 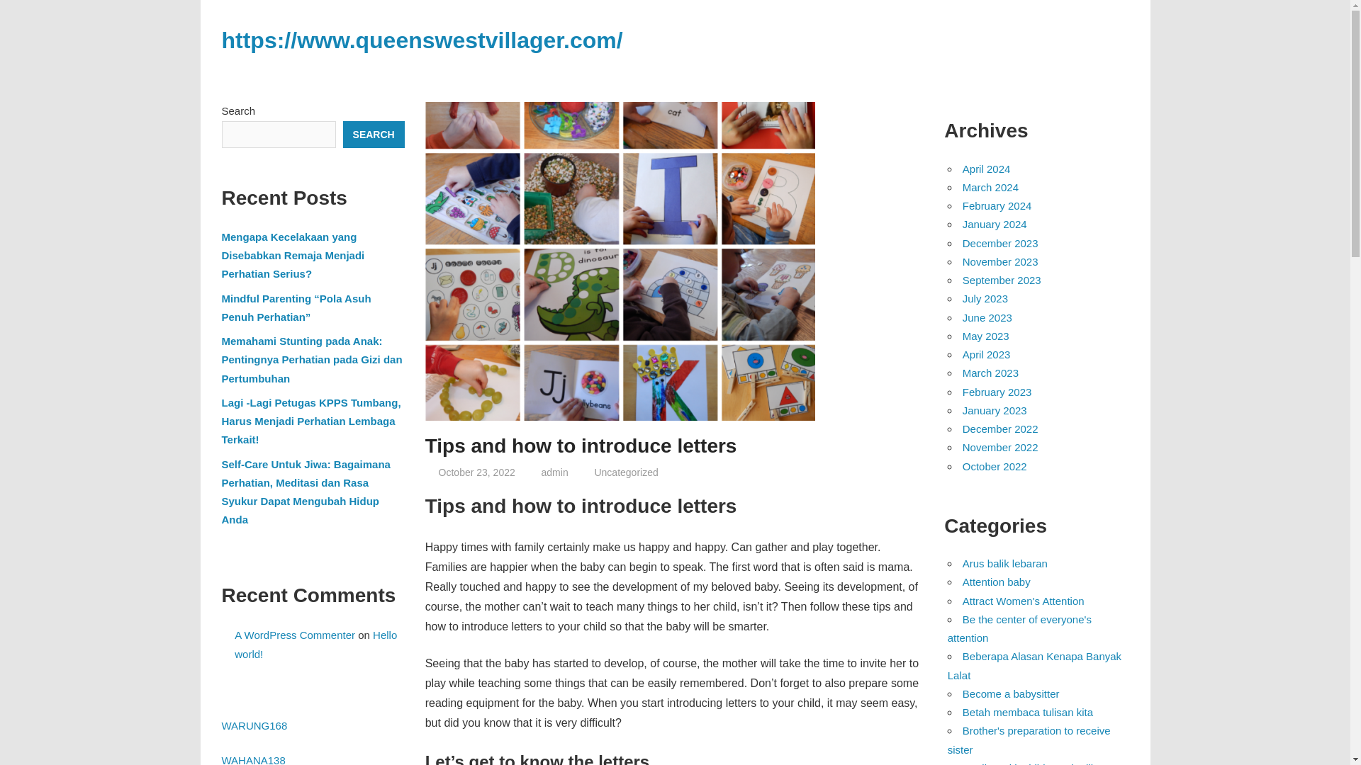 What do you see at coordinates (555, 472) in the screenshot?
I see `View all posts by admin` at bounding box center [555, 472].